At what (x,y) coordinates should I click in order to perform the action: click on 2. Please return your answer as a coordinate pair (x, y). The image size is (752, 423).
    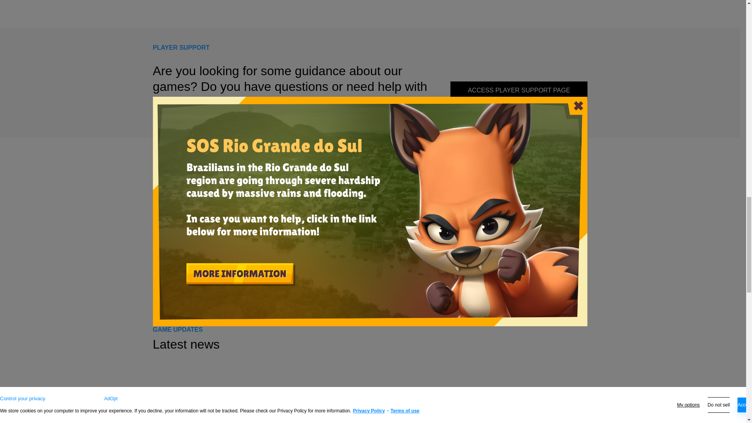
    Looking at the image, I should click on (444, 300).